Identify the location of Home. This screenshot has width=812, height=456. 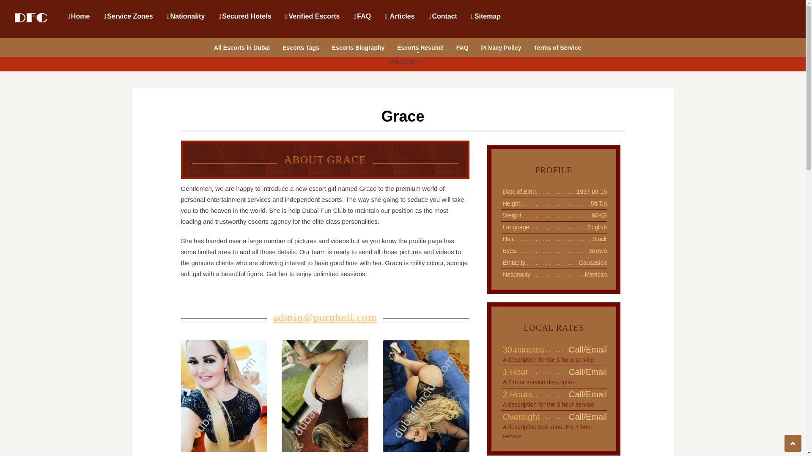
(78, 16).